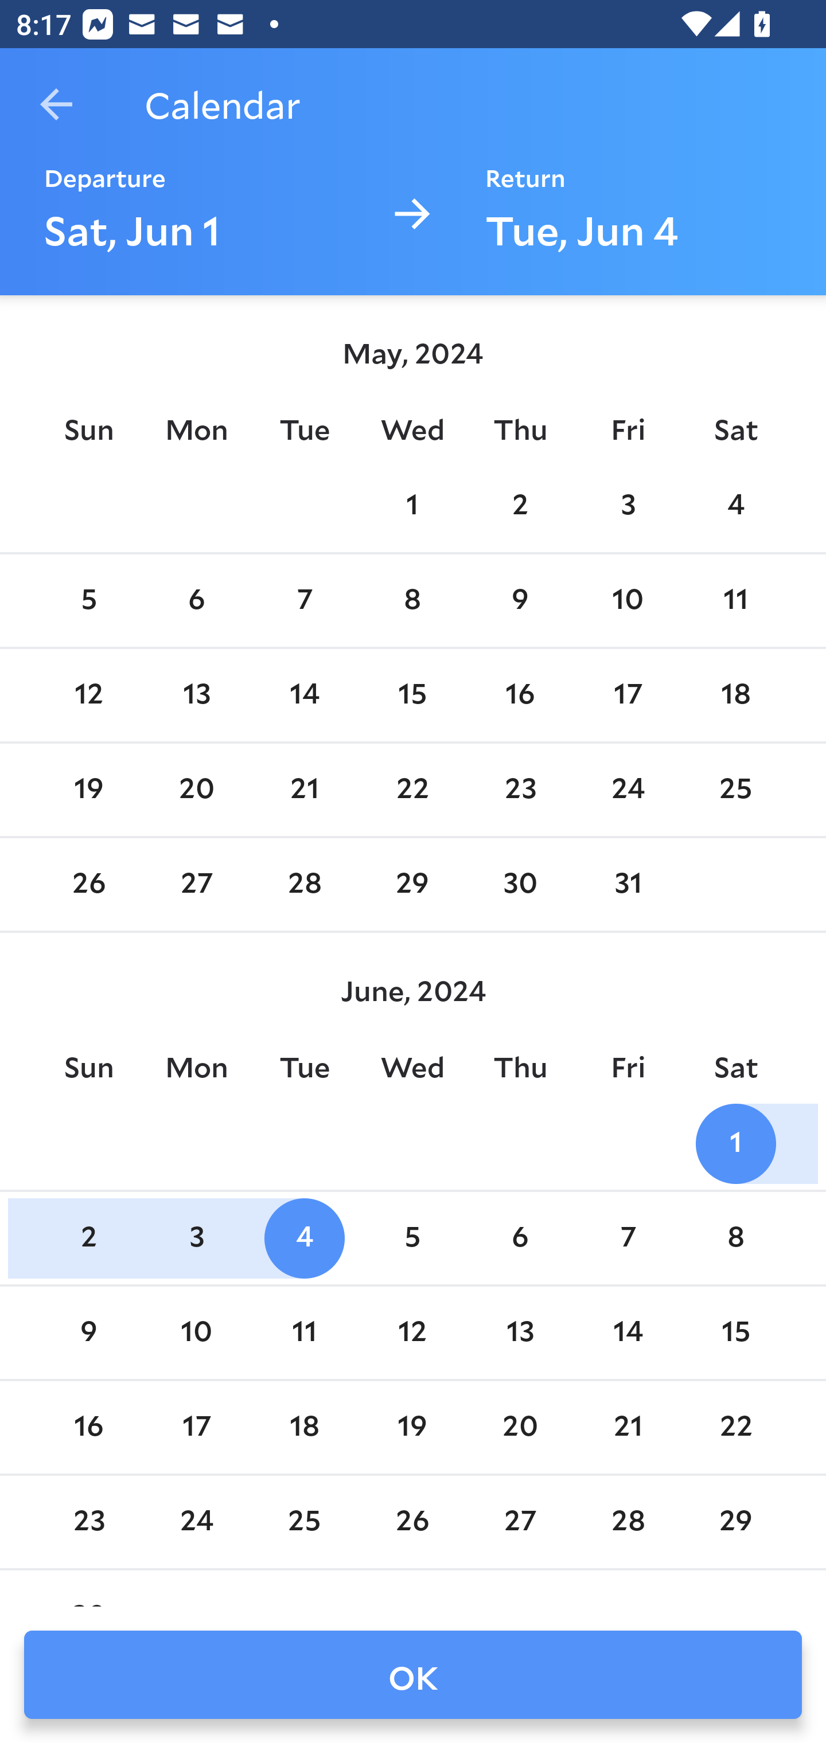 The width and height of the screenshot is (826, 1743). Describe the element at coordinates (520, 601) in the screenshot. I see `9` at that location.